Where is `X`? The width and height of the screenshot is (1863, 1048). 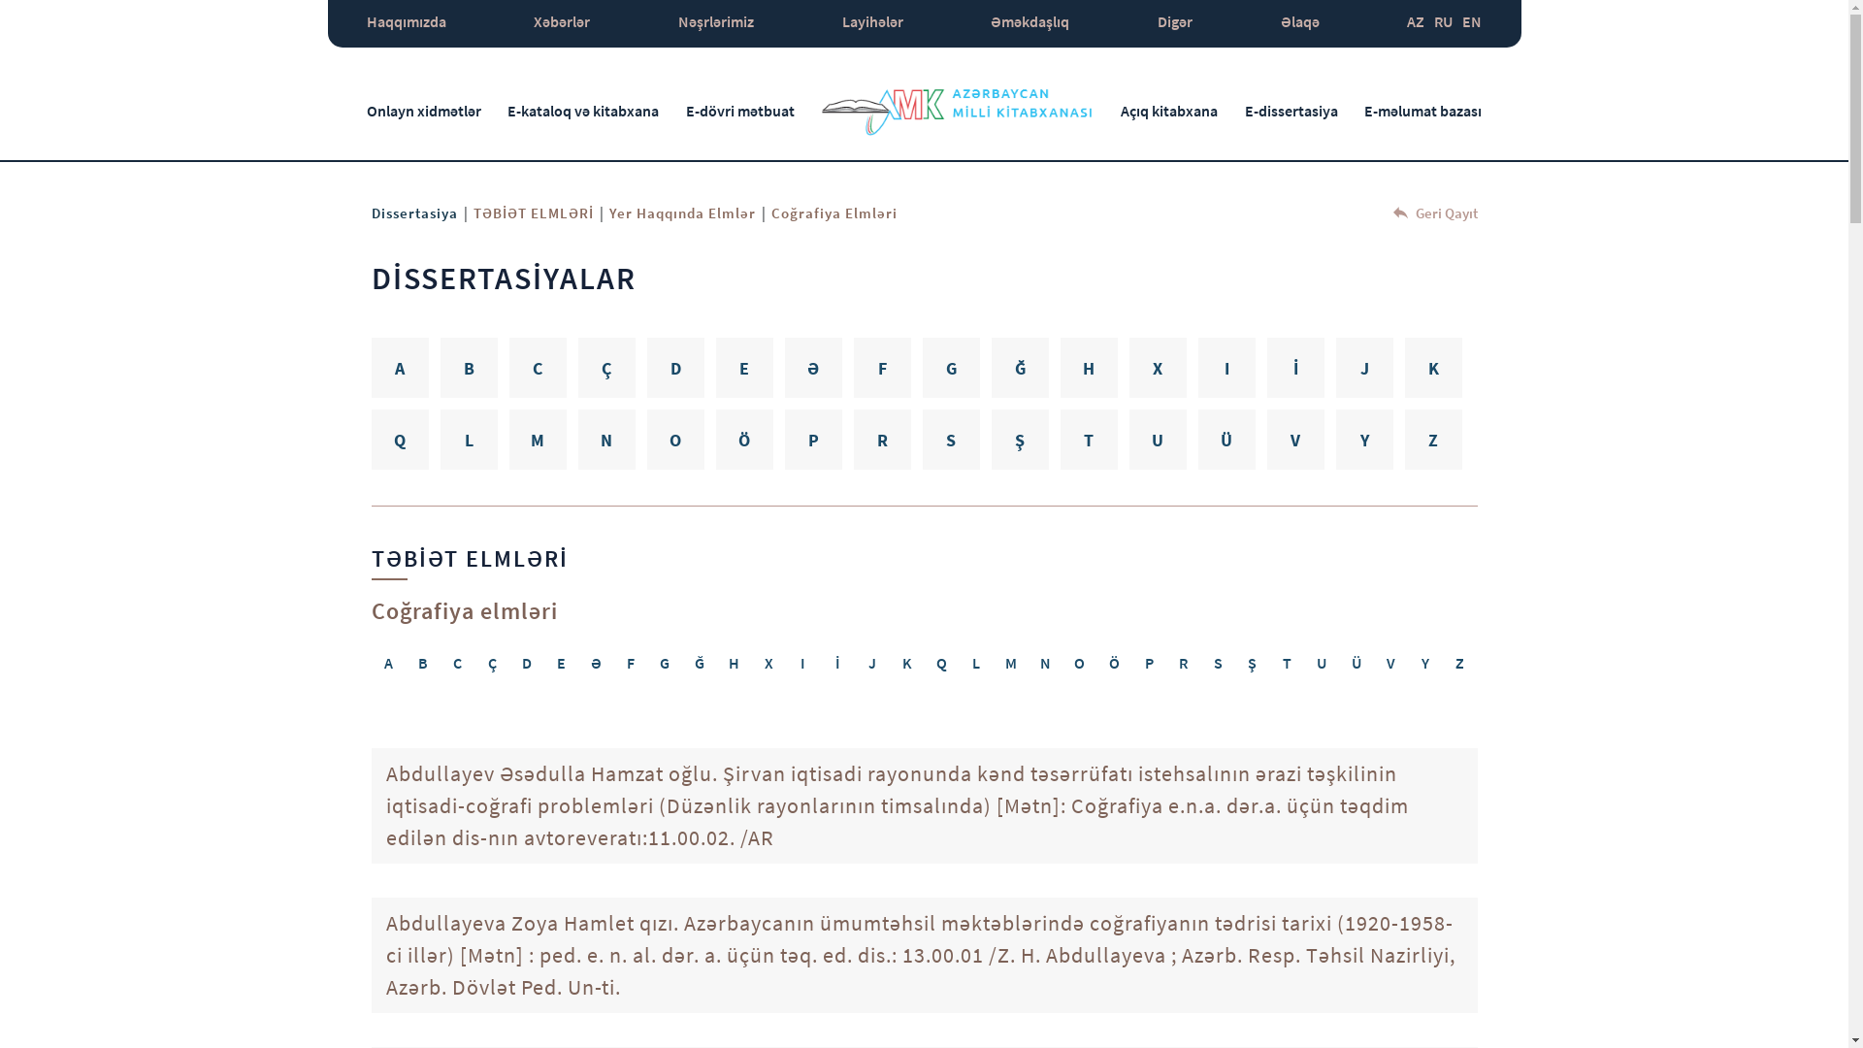 X is located at coordinates (1159, 368).